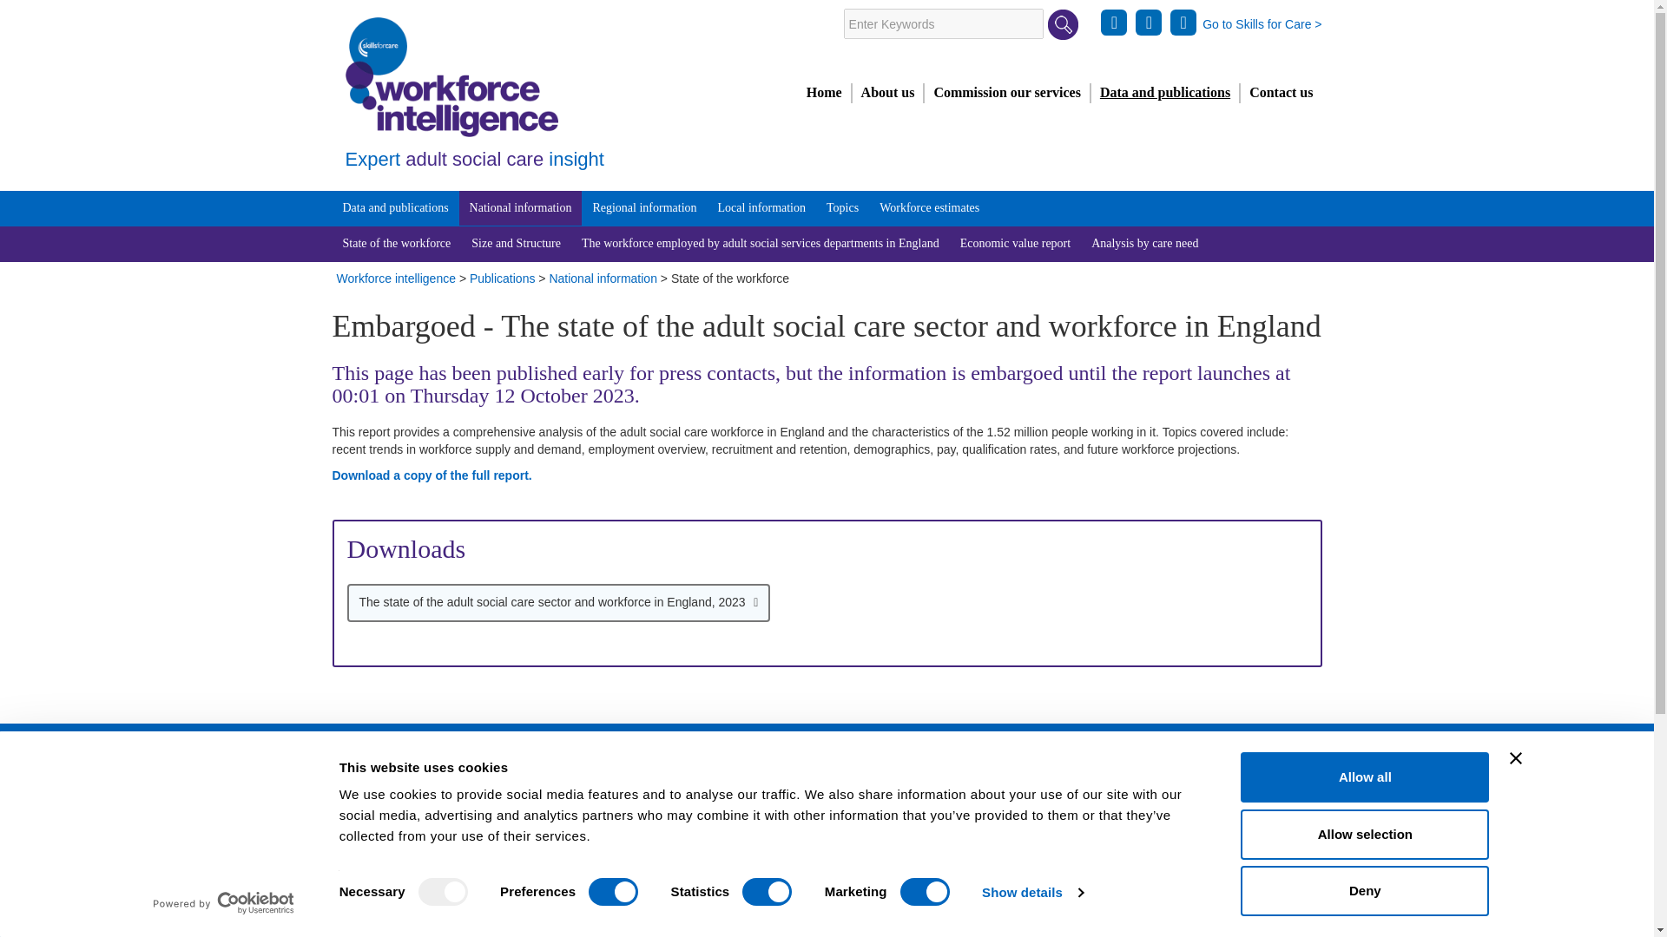 The height and width of the screenshot is (937, 1667). What do you see at coordinates (888, 92) in the screenshot?
I see `About us` at bounding box center [888, 92].